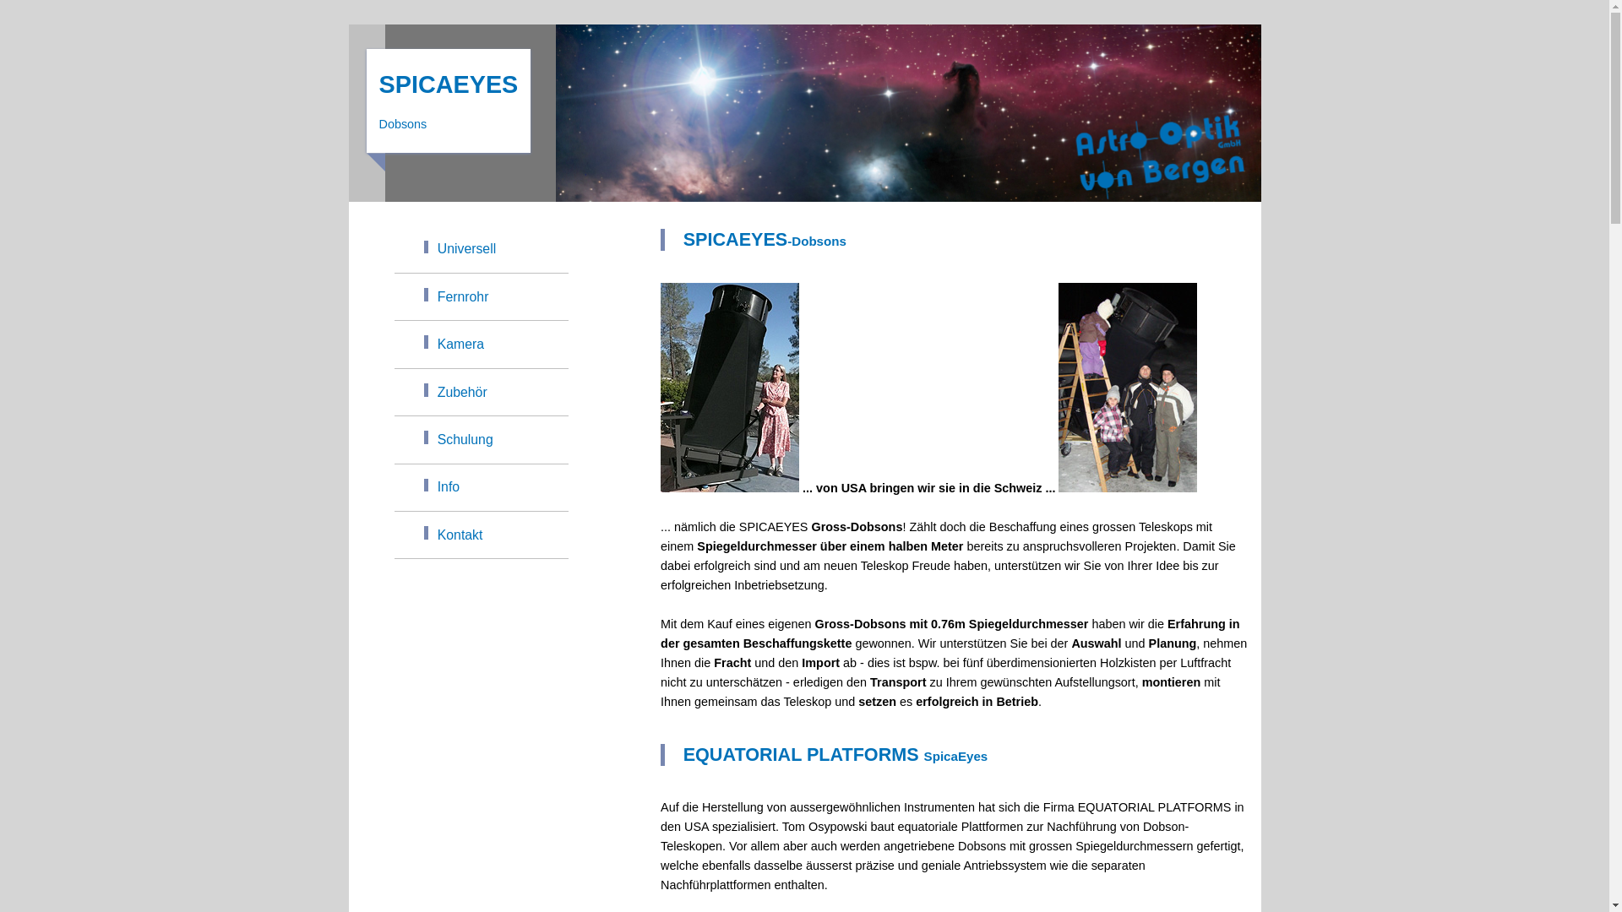 The height and width of the screenshot is (912, 1622). Describe the element at coordinates (482, 297) in the screenshot. I see `Fernrohr` at that location.